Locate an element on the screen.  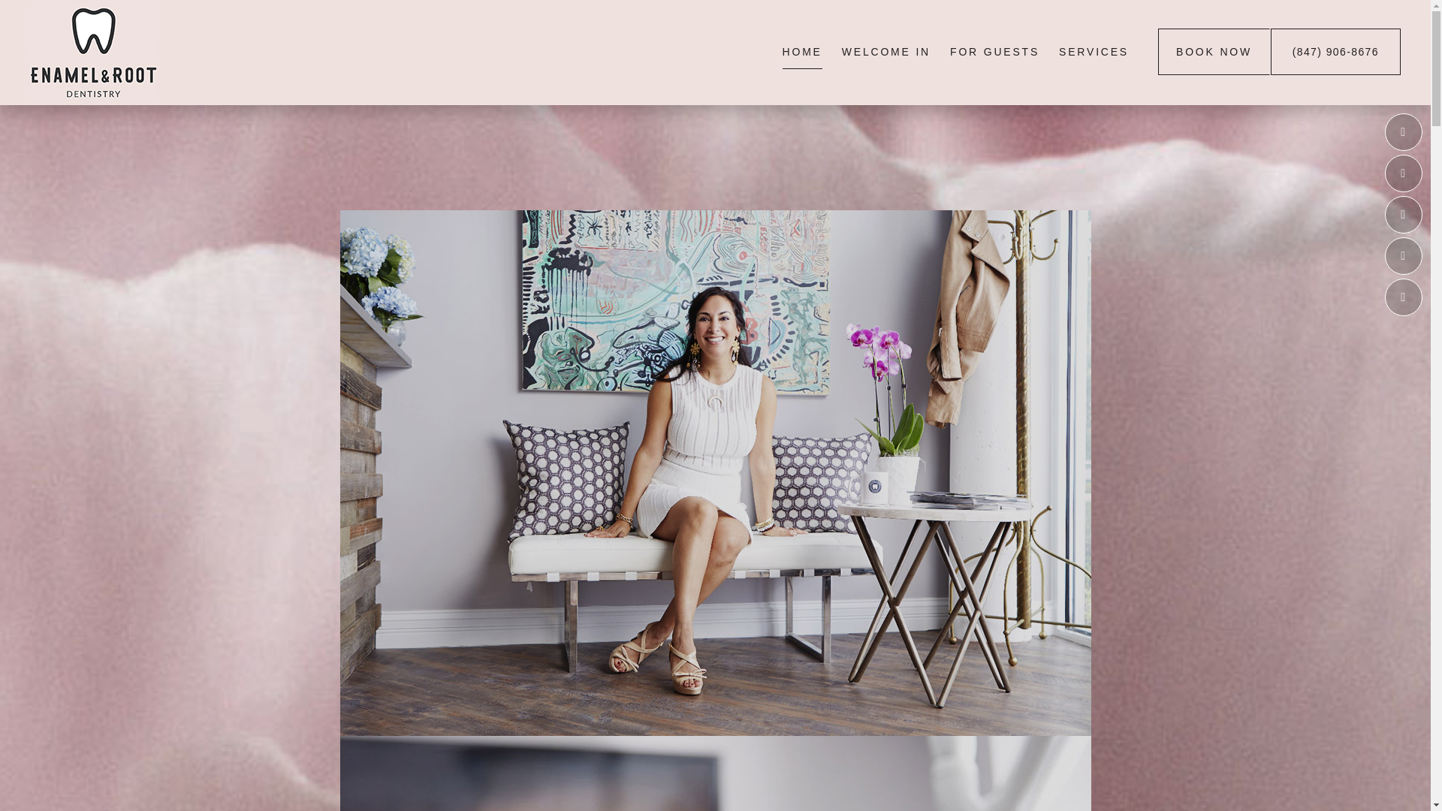
SERVICES is located at coordinates (1094, 51).